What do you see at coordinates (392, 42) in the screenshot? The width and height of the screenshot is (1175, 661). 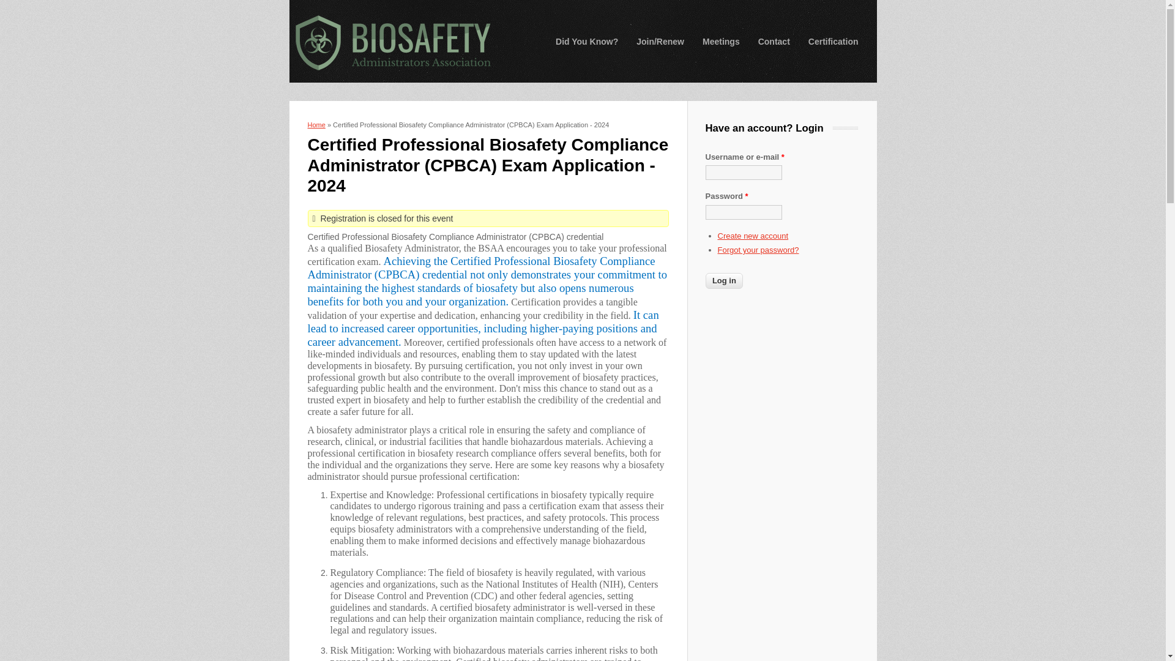 I see `Home` at bounding box center [392, 42].